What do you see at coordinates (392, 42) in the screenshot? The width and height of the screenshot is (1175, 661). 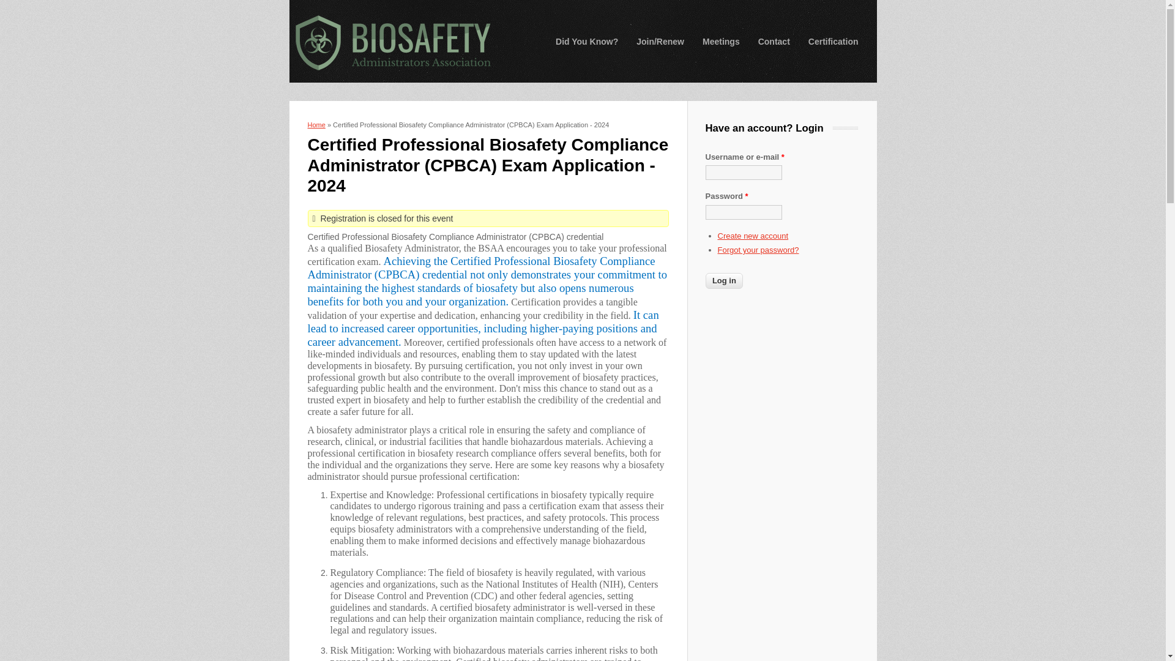 I see `Home` at bounding box center [392, 42].